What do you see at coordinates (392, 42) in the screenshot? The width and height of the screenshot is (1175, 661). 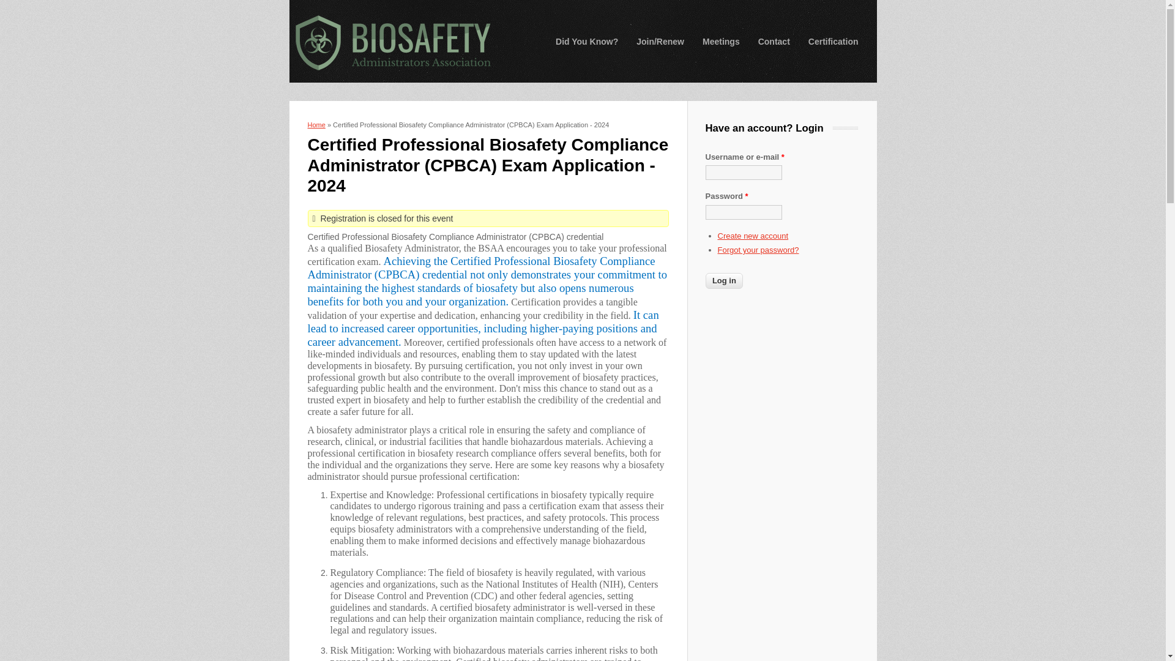 I see `Home` at bounding box center [392, 42].